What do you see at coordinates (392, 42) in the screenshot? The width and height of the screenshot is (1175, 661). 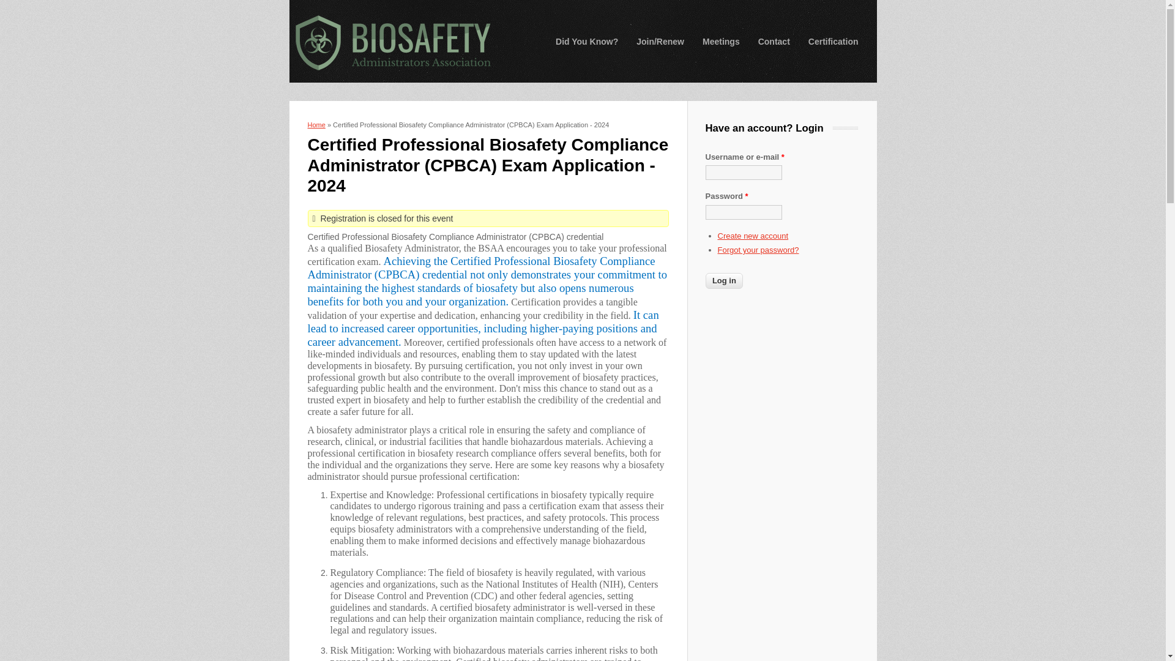 I see `Home` at bounding box center [392, 42].